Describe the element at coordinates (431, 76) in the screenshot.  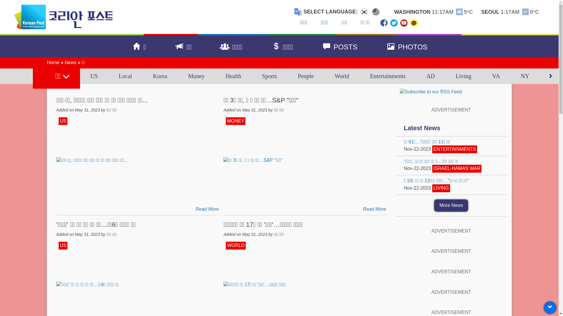
I see `AD` at that location.